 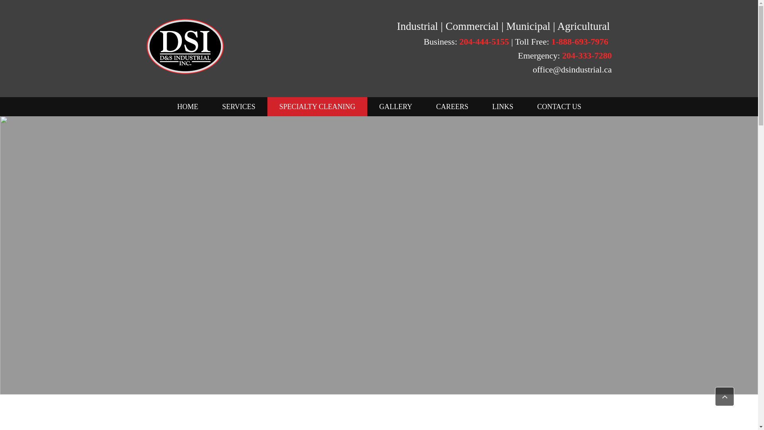 I want to click on SPECIALTY CLEANING, so click(x=318, y=107).